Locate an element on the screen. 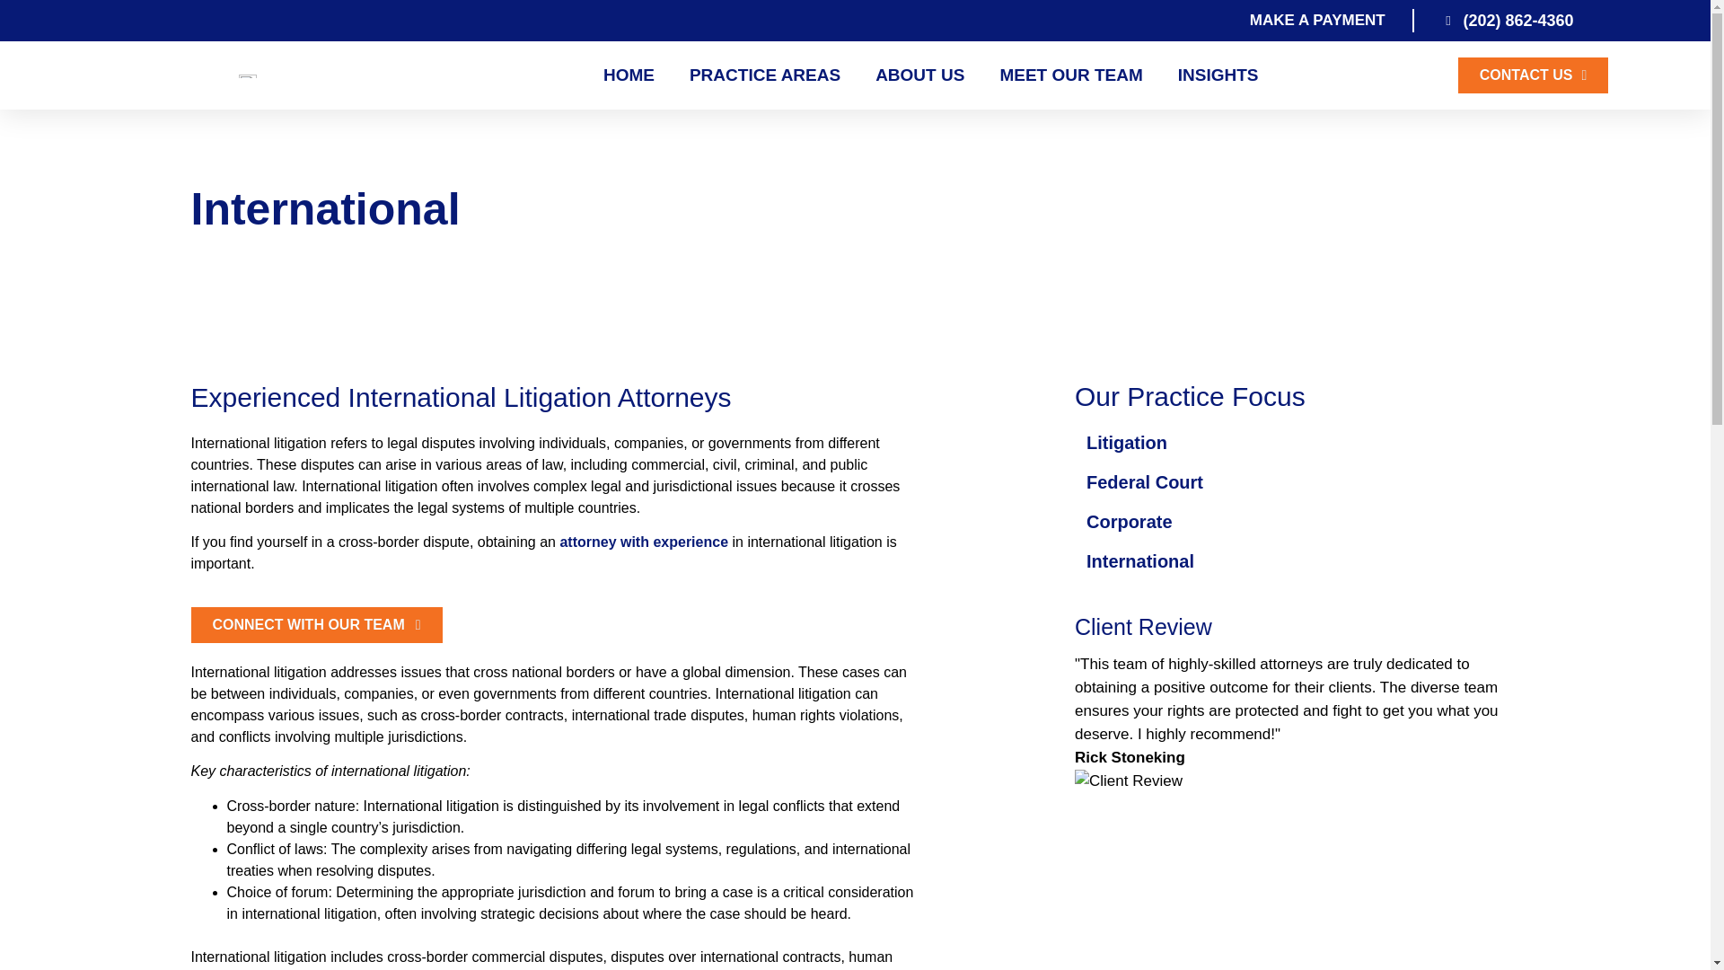  MAKE A PAYMENT is located at coordinates (1315, 20).